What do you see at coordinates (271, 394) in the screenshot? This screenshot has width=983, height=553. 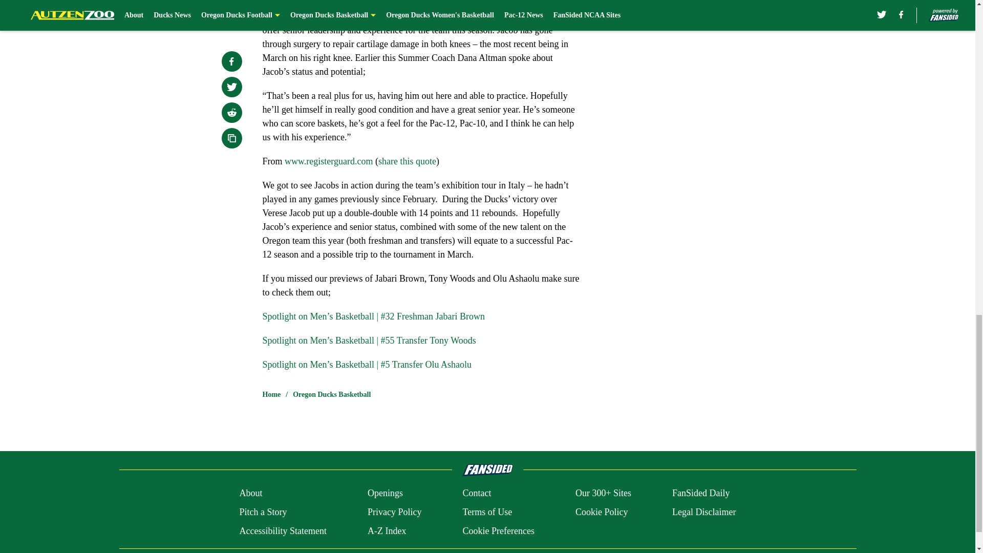 I see `Home` at bounding box center [271, 394].